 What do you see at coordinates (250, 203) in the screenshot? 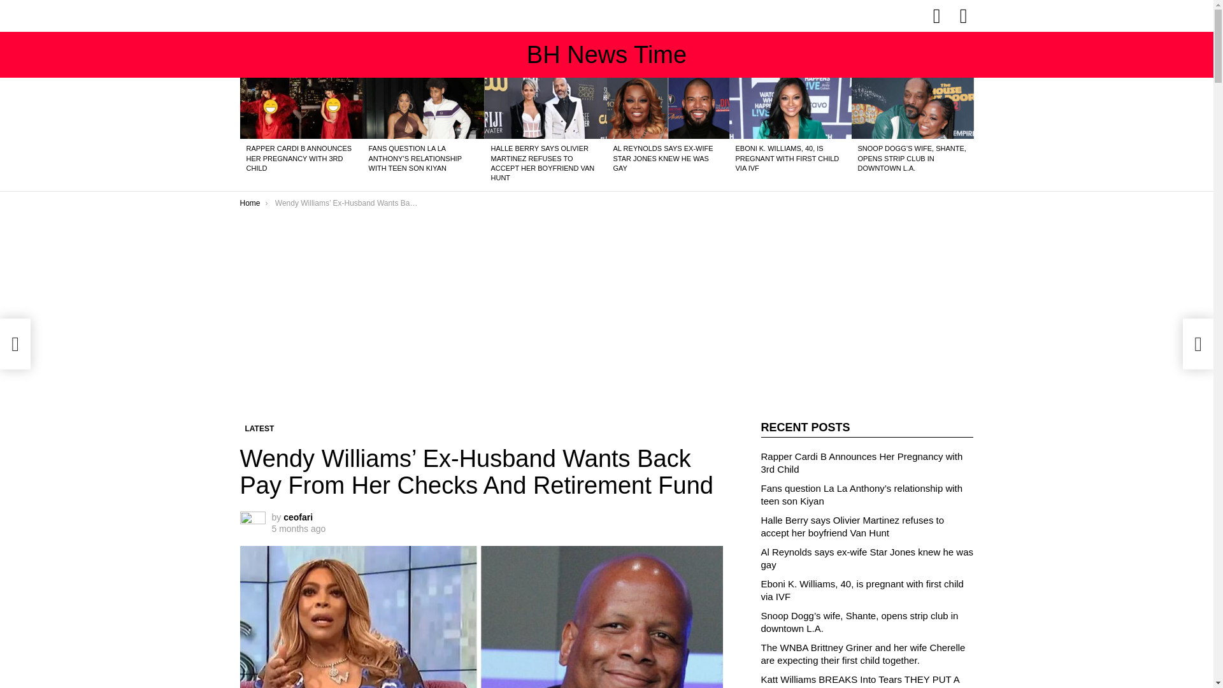
I see `Home` at bounding box center [250, 203].